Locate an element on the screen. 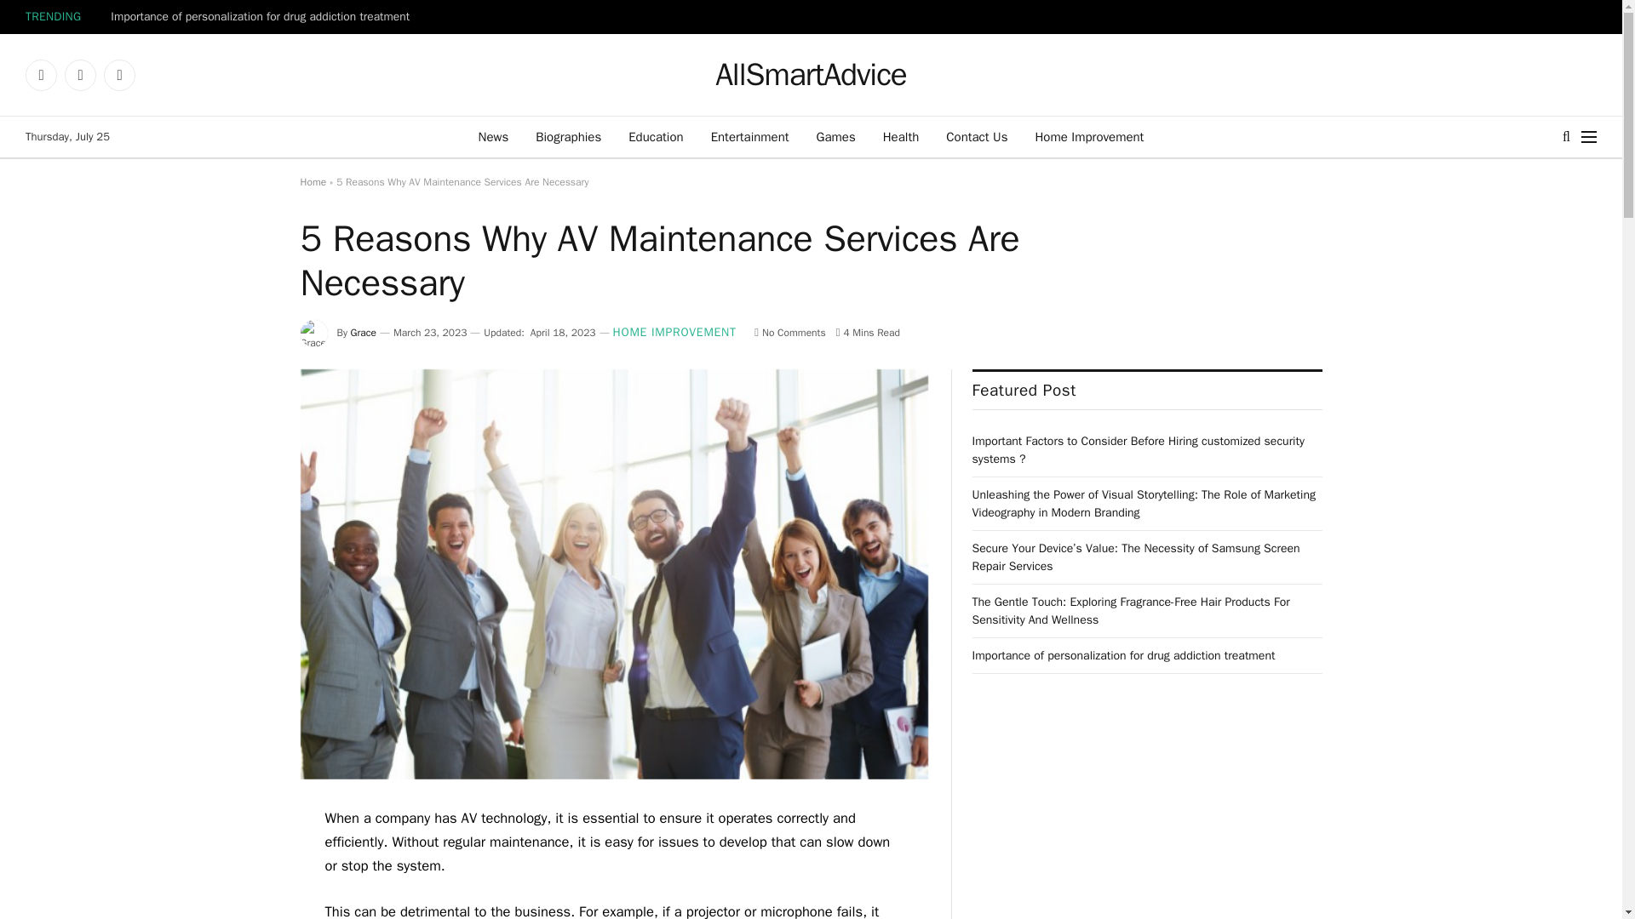 Image resolution: width=1635 pixels, height=919 pixels. allsmartadvice is located at coordinates (811, 75).